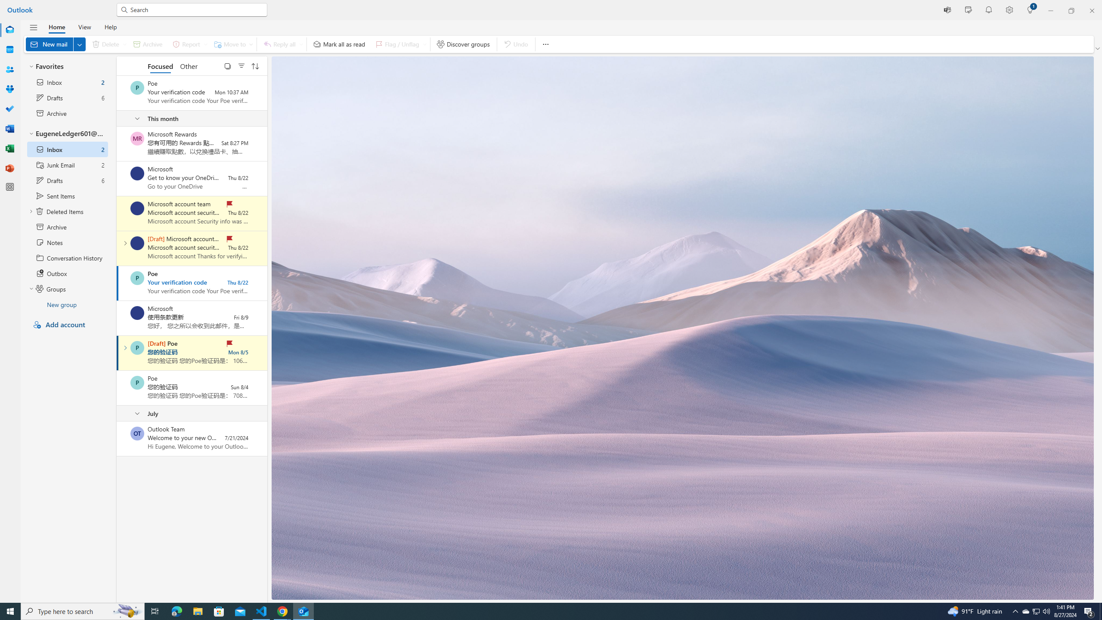 The image size is (1102, 620). Describe the element at coordinates (9, 168) in the screenshot. I see `PowerPoint` at that location.